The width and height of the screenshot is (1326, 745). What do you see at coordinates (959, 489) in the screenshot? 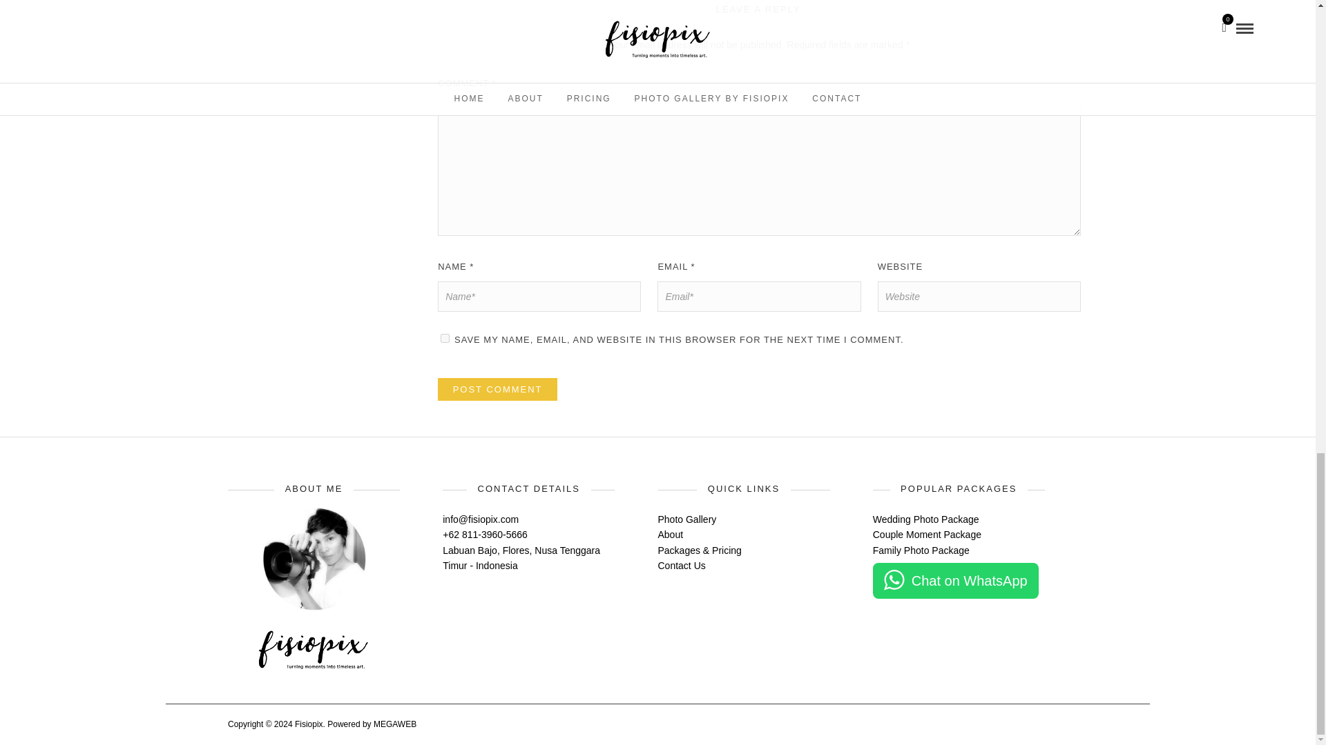
I see `POPULAR PACKAGES` at bounding box center [959, 489].